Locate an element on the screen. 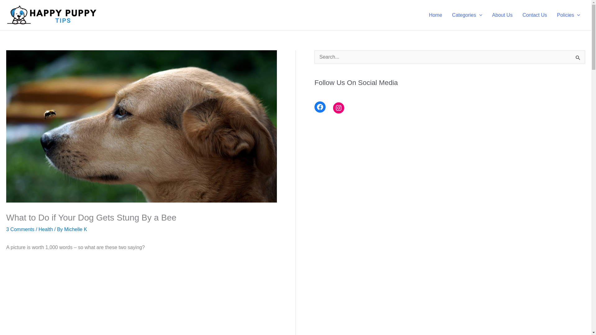 Image resolution: width=596 pixels, height=335 pixels. Home is located at coordinates (436, 15).